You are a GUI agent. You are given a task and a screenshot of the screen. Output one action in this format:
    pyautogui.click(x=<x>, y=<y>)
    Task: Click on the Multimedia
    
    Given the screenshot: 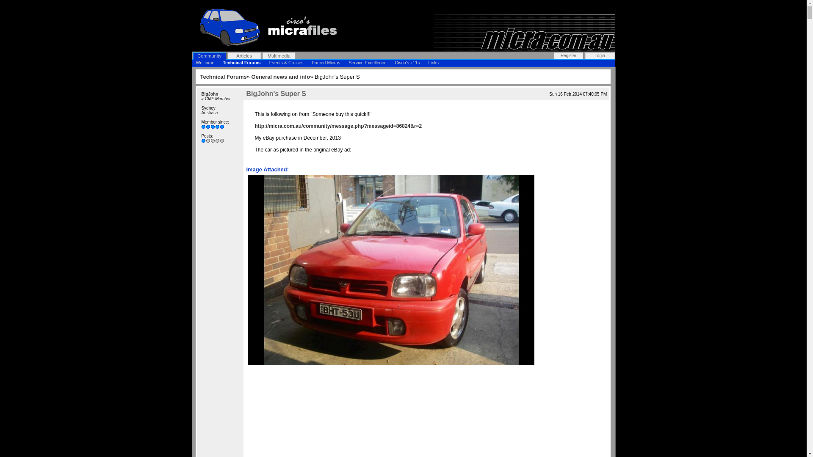 What is the action you would take?
    pyautogui.click(x=279, y=56)
    